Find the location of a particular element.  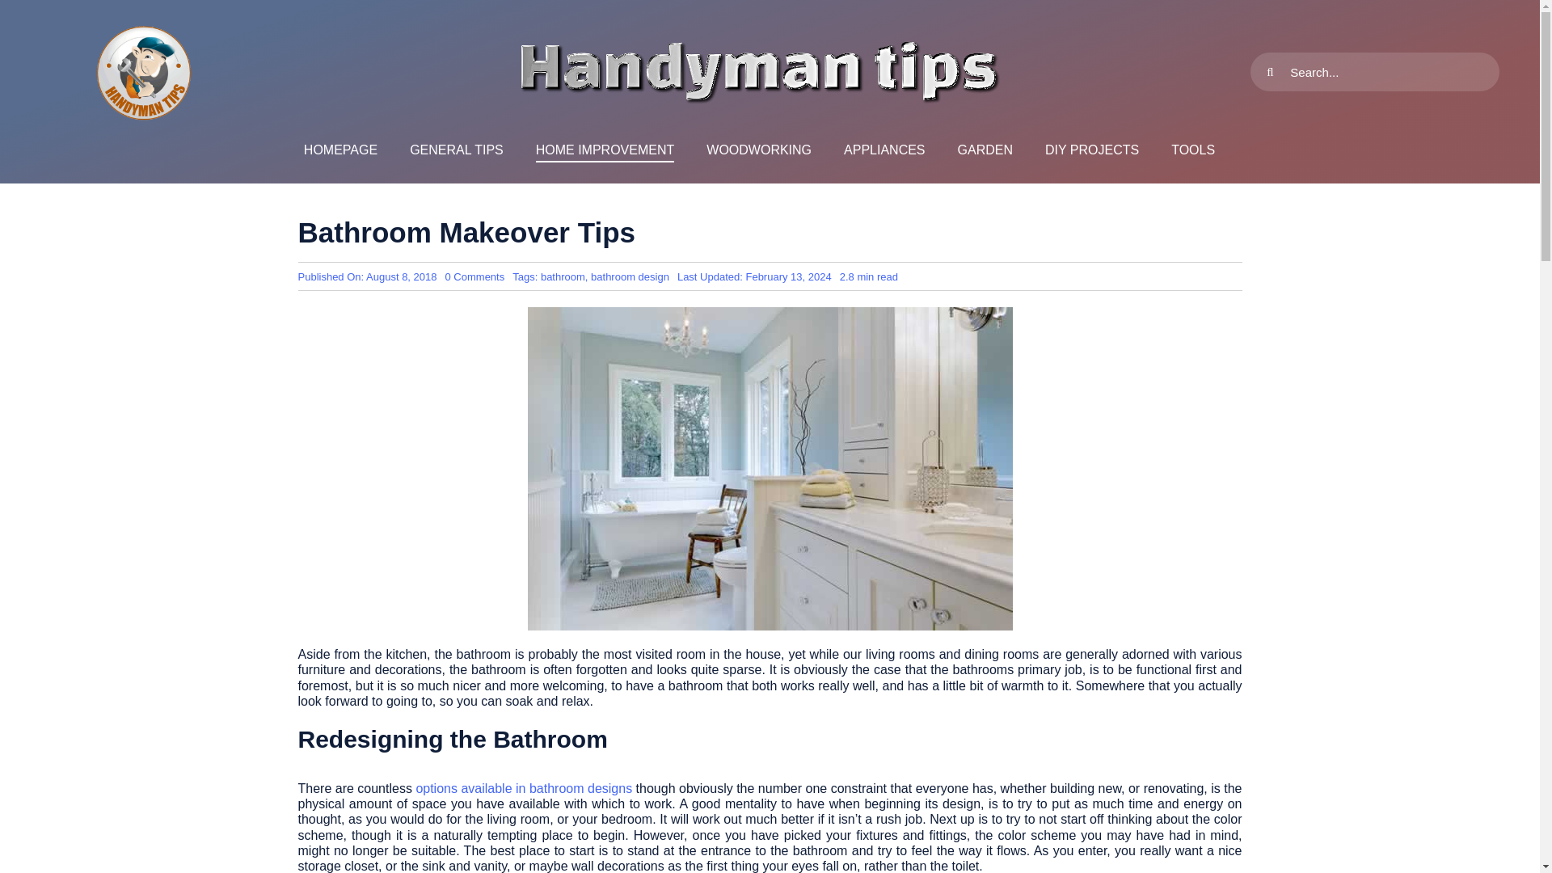

TOOLS is located at coordinates (630, 276).